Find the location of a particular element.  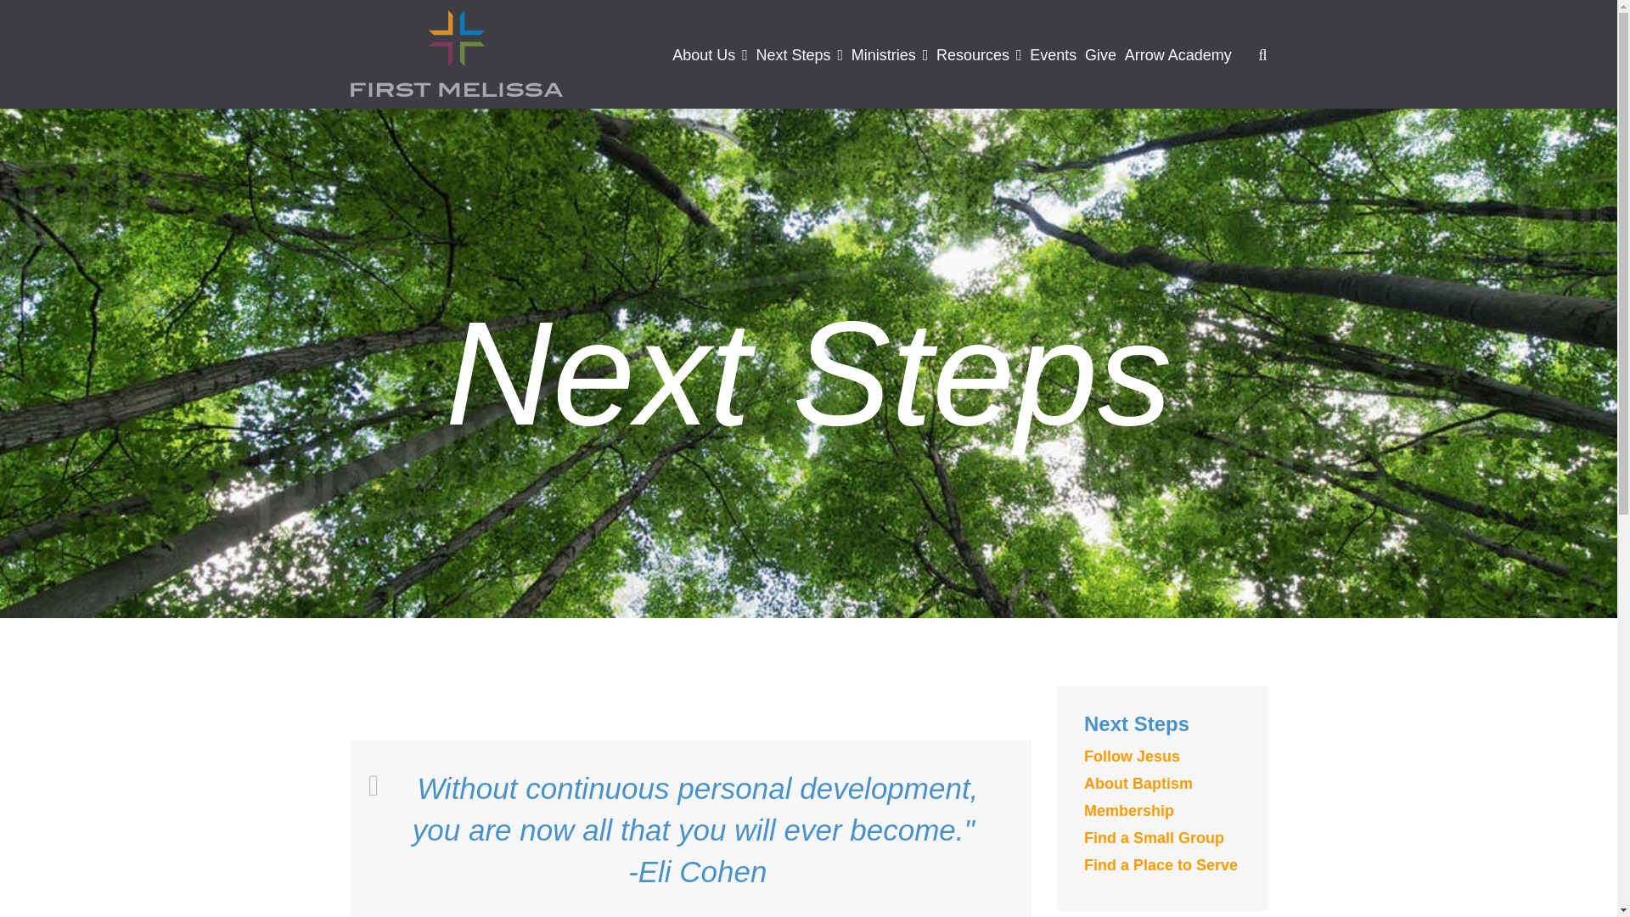

Next Steps is located at coordinates (799, 53).